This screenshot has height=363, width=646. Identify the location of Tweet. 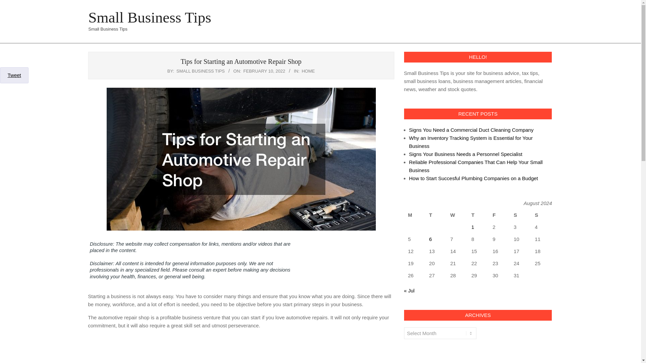
(14, 75).